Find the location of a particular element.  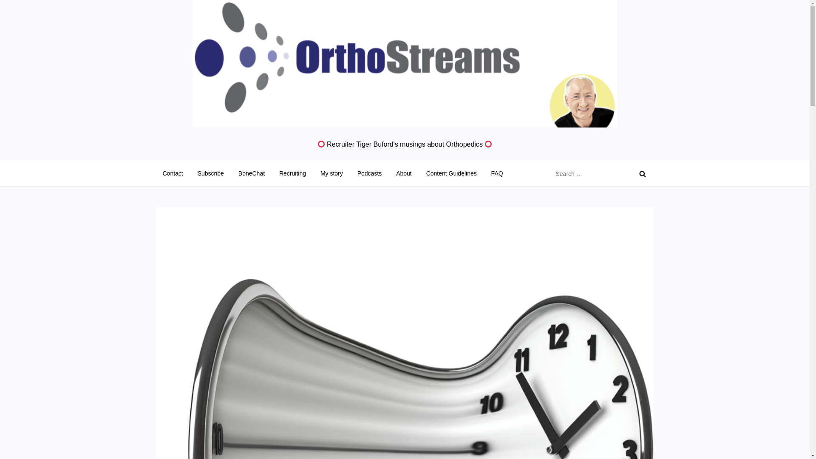

About is located at coordinates (404, 173).